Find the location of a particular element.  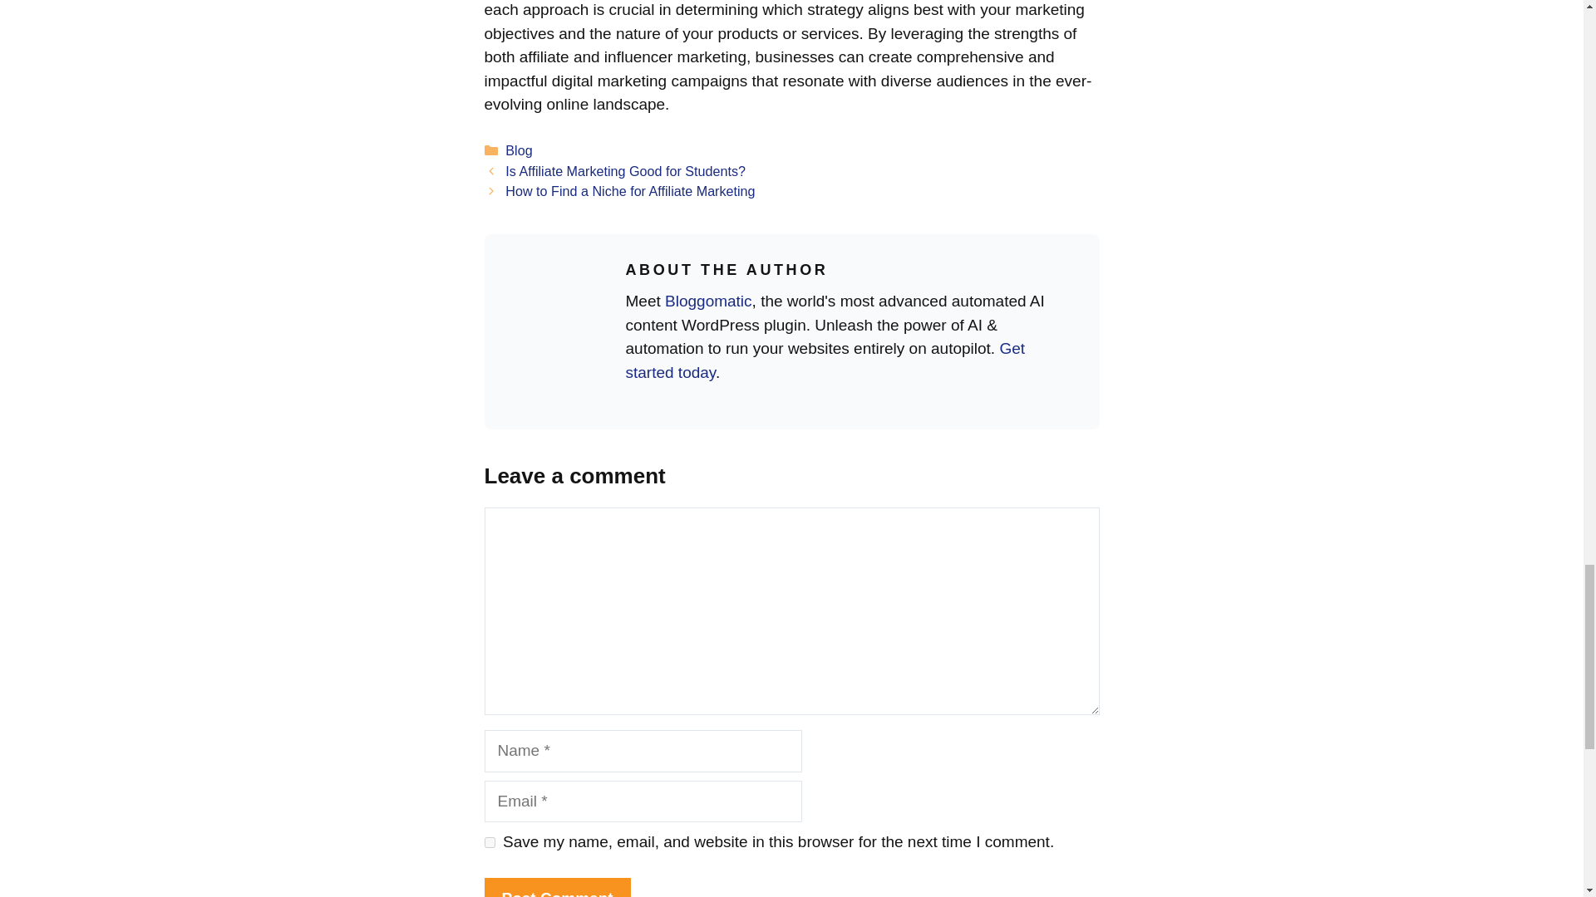

Is Affiliate Marketing Good for Students? is located at coordinates (625, 170).